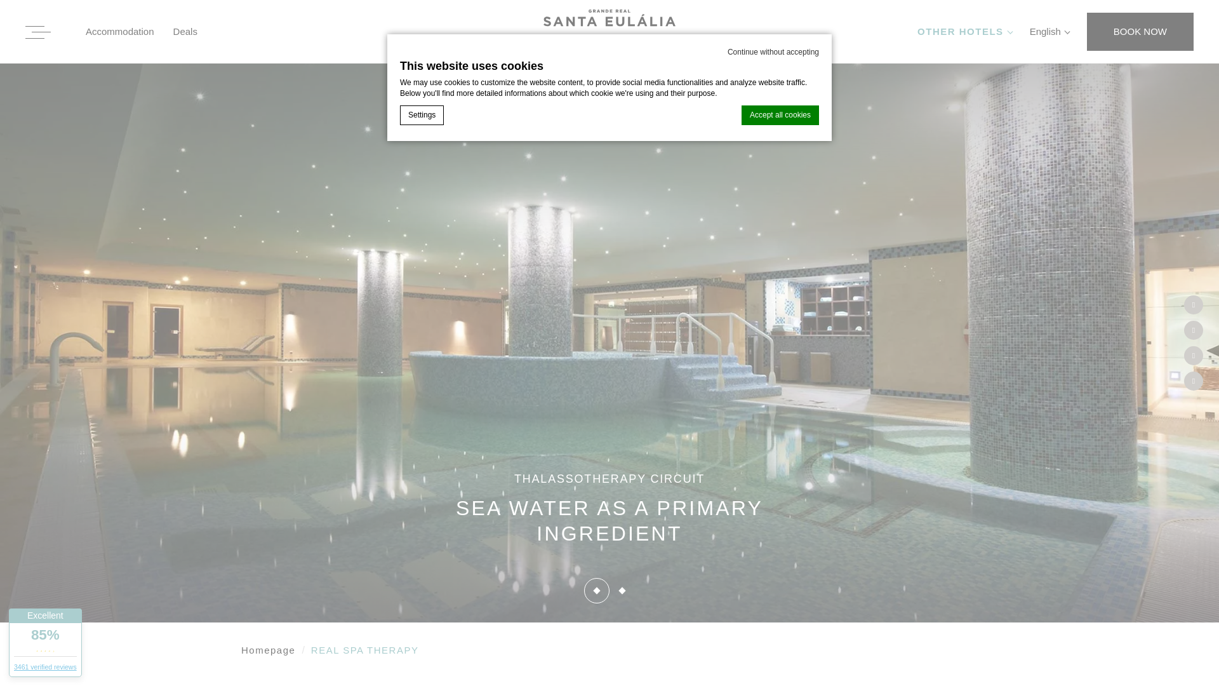  What do you see at coordinates (185, 30) in the screenshot?
I see `Deals` at bounding box center [185, 30].